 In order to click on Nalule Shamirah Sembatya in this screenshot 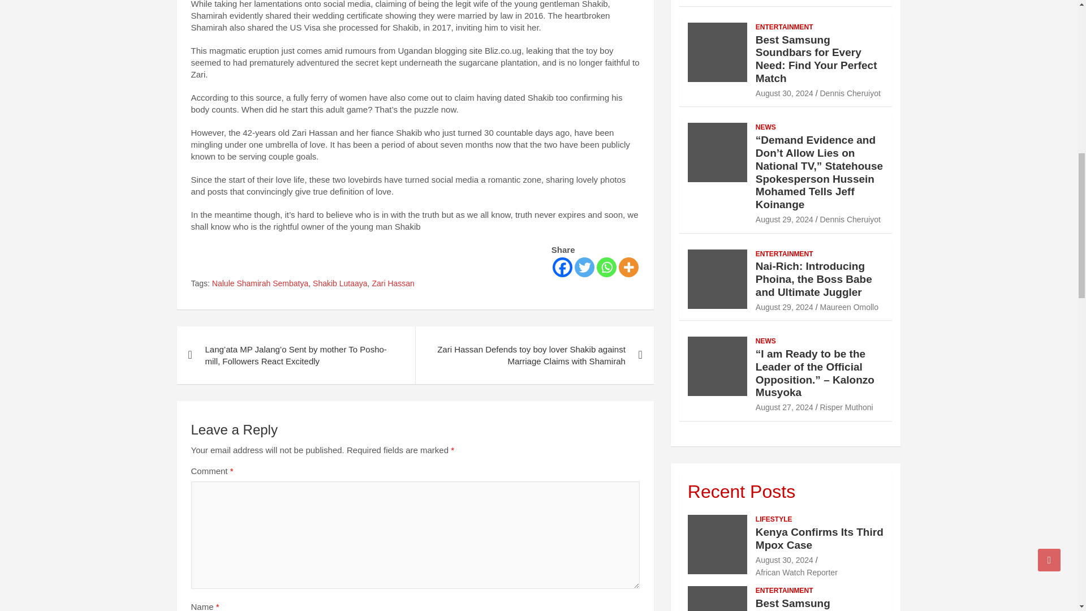, I will do `click(260, 284)`.